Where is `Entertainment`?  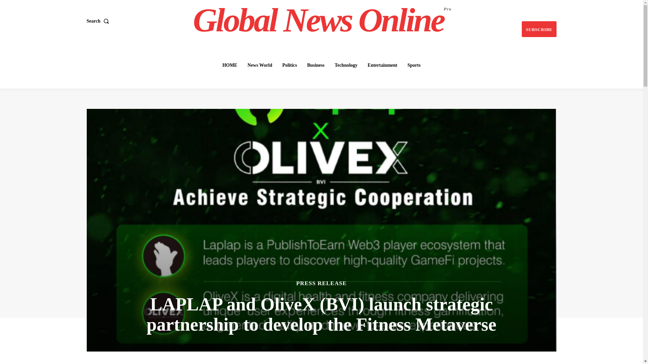 Entertainment is located at coordinates (382, 65).